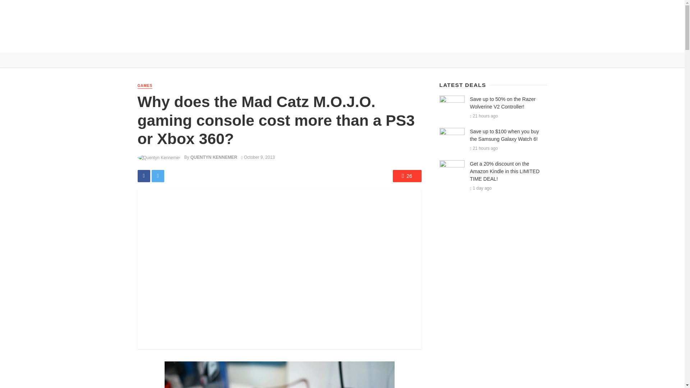  Describe the element at coordinates (143, 176) in the screenshot. I see `Share on Facebook` at that location.